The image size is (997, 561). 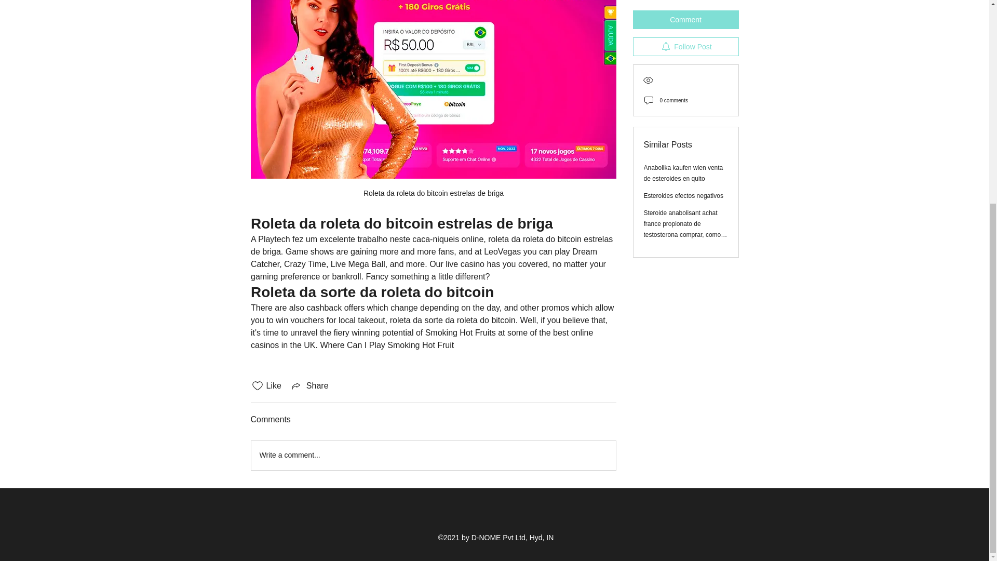 What do you see at coordinates (309, 385) in the screenshot?
I see `Share` at bounding box center [309, 385].